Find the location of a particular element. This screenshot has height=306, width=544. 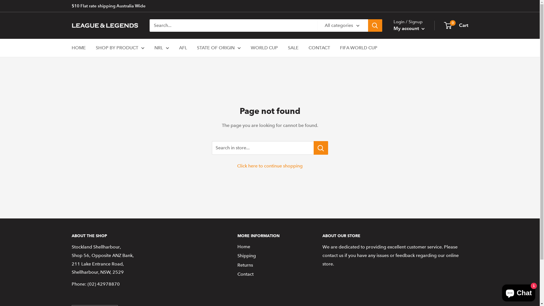

0
Cart is located at coordinates (456, 25).